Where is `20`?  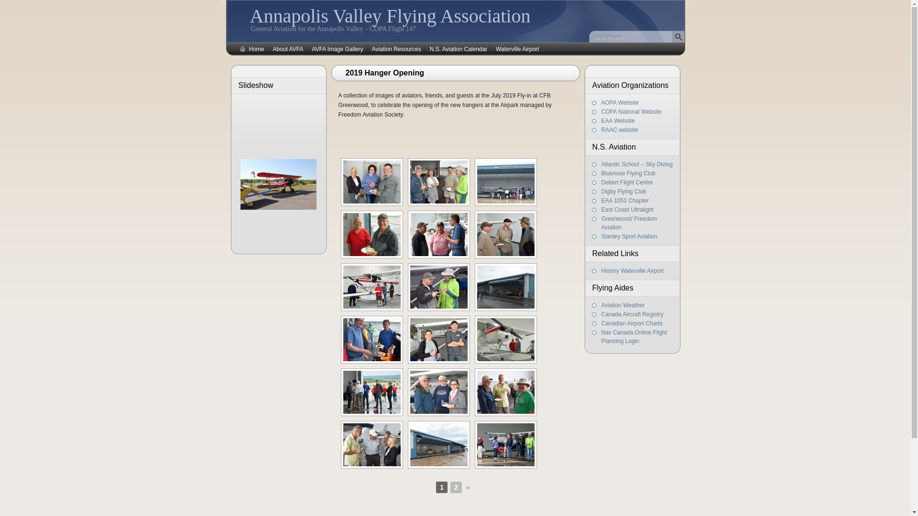 20 is located at coordinates (372, 340).